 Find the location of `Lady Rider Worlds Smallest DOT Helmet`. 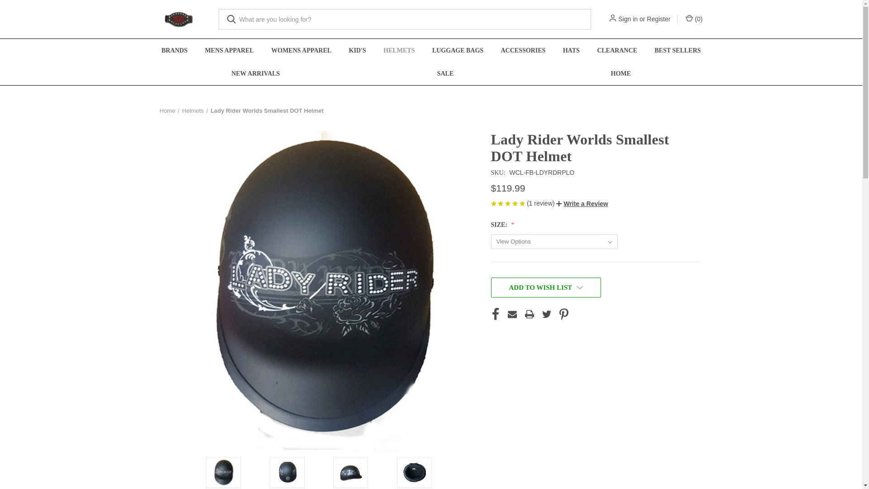

Lady Rider Worlds Smallest DOT Helmet is located at coordinates (351, 472).